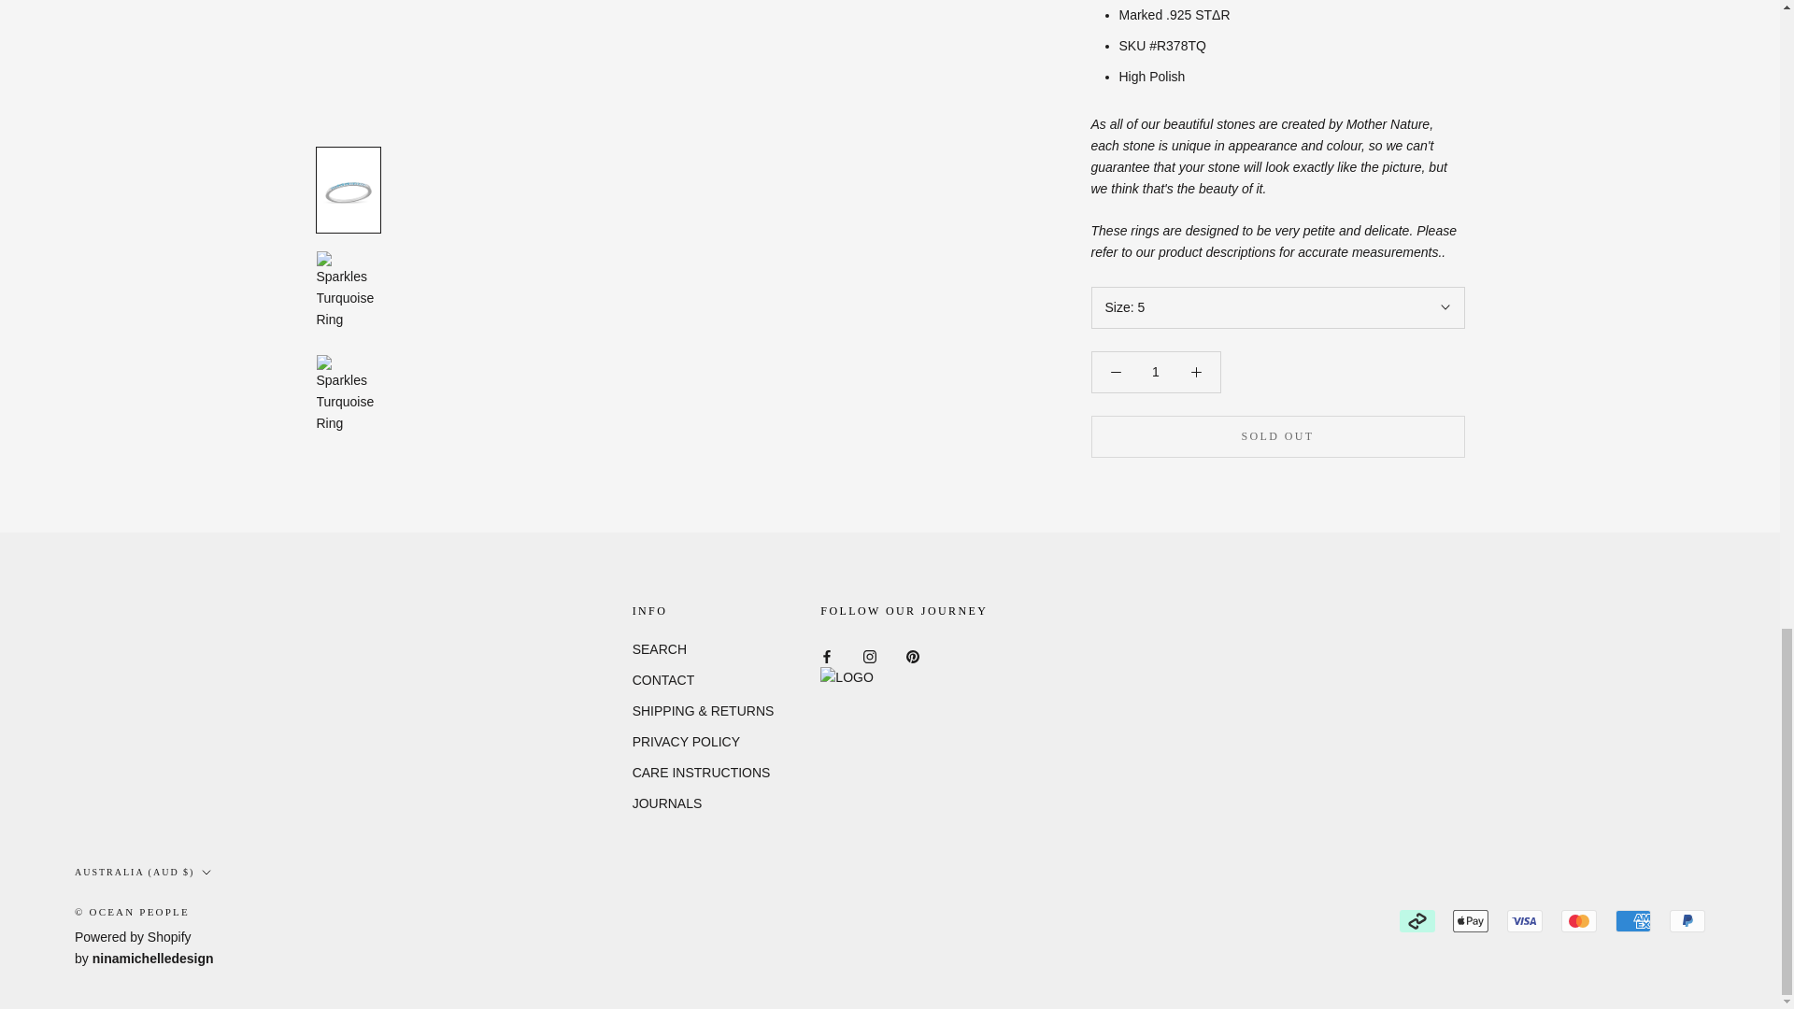  What do you see at coordinates (1525, 921) in the screenshot?
I see `Visa` at bounding box center [1525, 921].